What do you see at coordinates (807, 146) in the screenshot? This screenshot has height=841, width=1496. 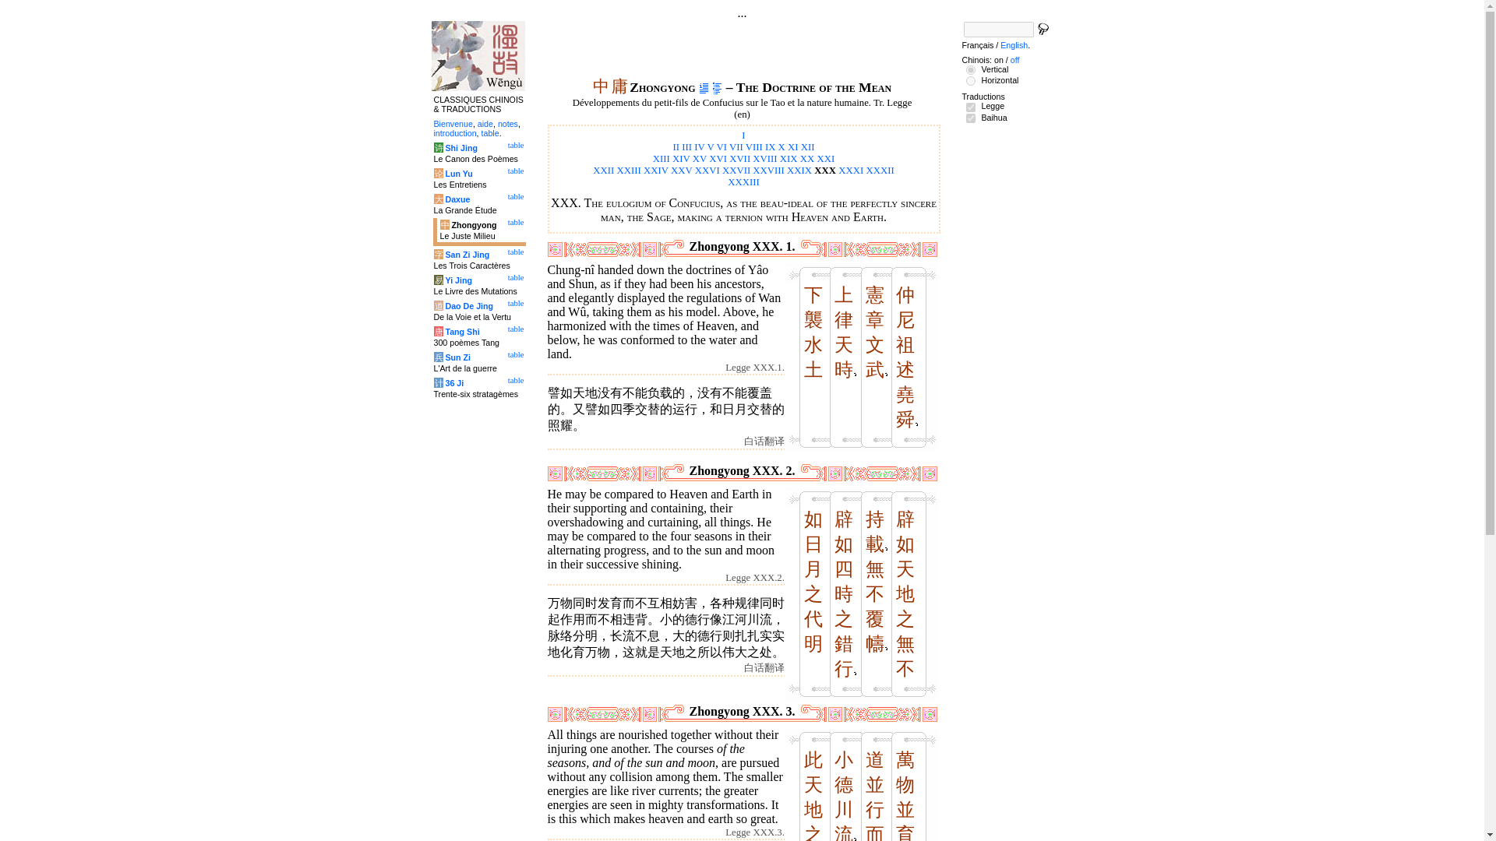 I see `XII` at bounding box center [807, 146].